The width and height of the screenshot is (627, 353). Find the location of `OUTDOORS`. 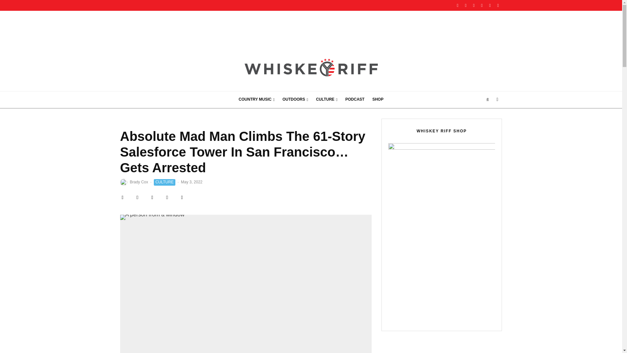

OUTDOORS is located at coordinates (295, 99).